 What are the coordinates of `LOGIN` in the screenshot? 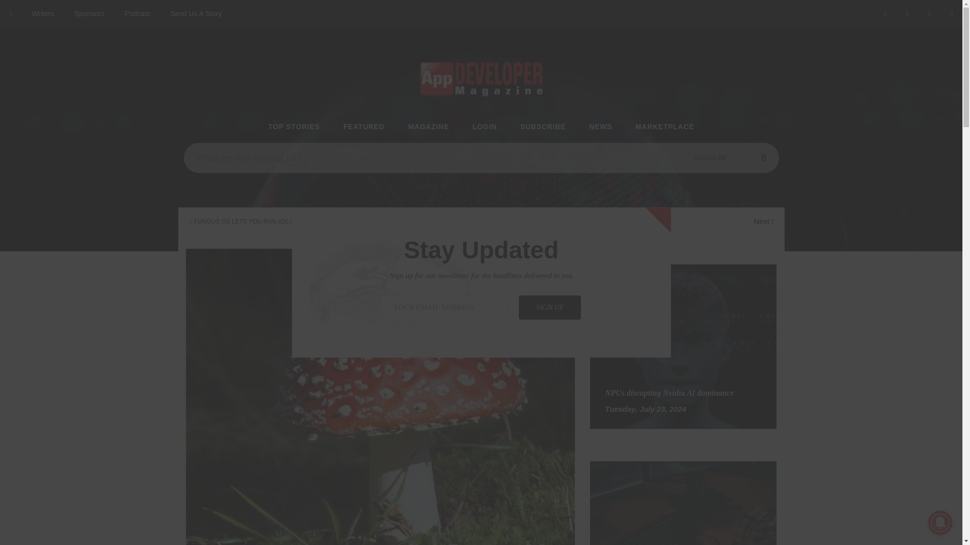 It's located at (484, 127).